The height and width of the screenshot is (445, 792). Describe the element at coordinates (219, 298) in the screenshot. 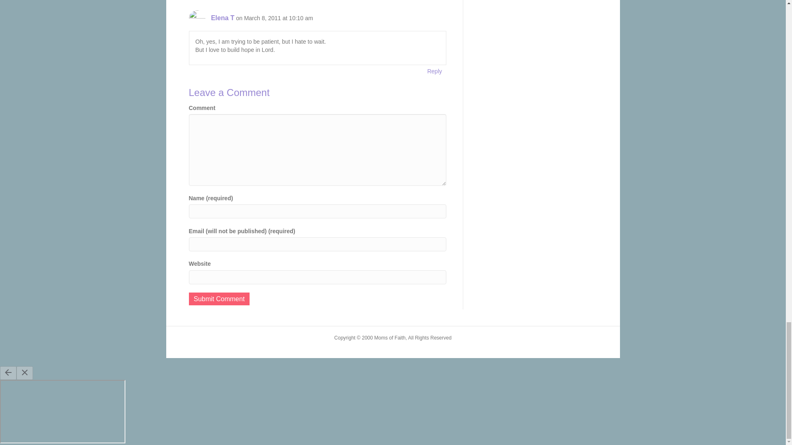

I see `Submit Comment` at that location.